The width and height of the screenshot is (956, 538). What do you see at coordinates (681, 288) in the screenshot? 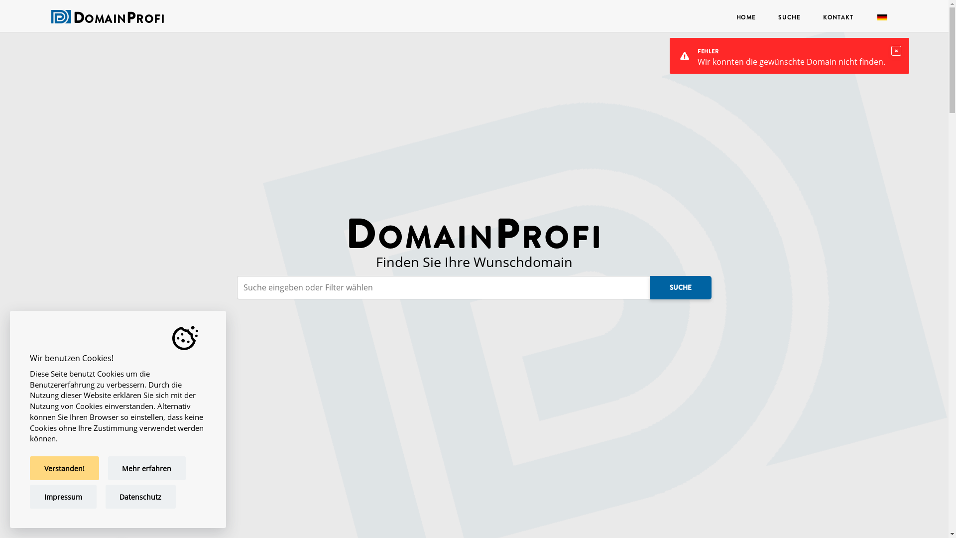
I see `SUCHE` at bounding box center [681, 288].